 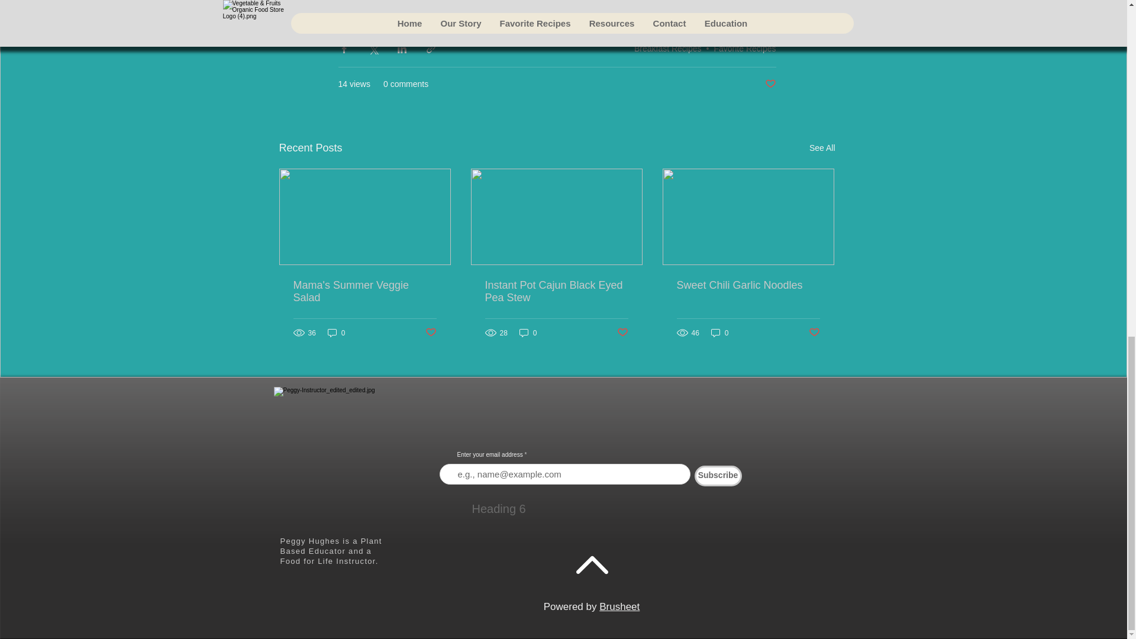 I want to click on 0, so click(x=336, y=333).